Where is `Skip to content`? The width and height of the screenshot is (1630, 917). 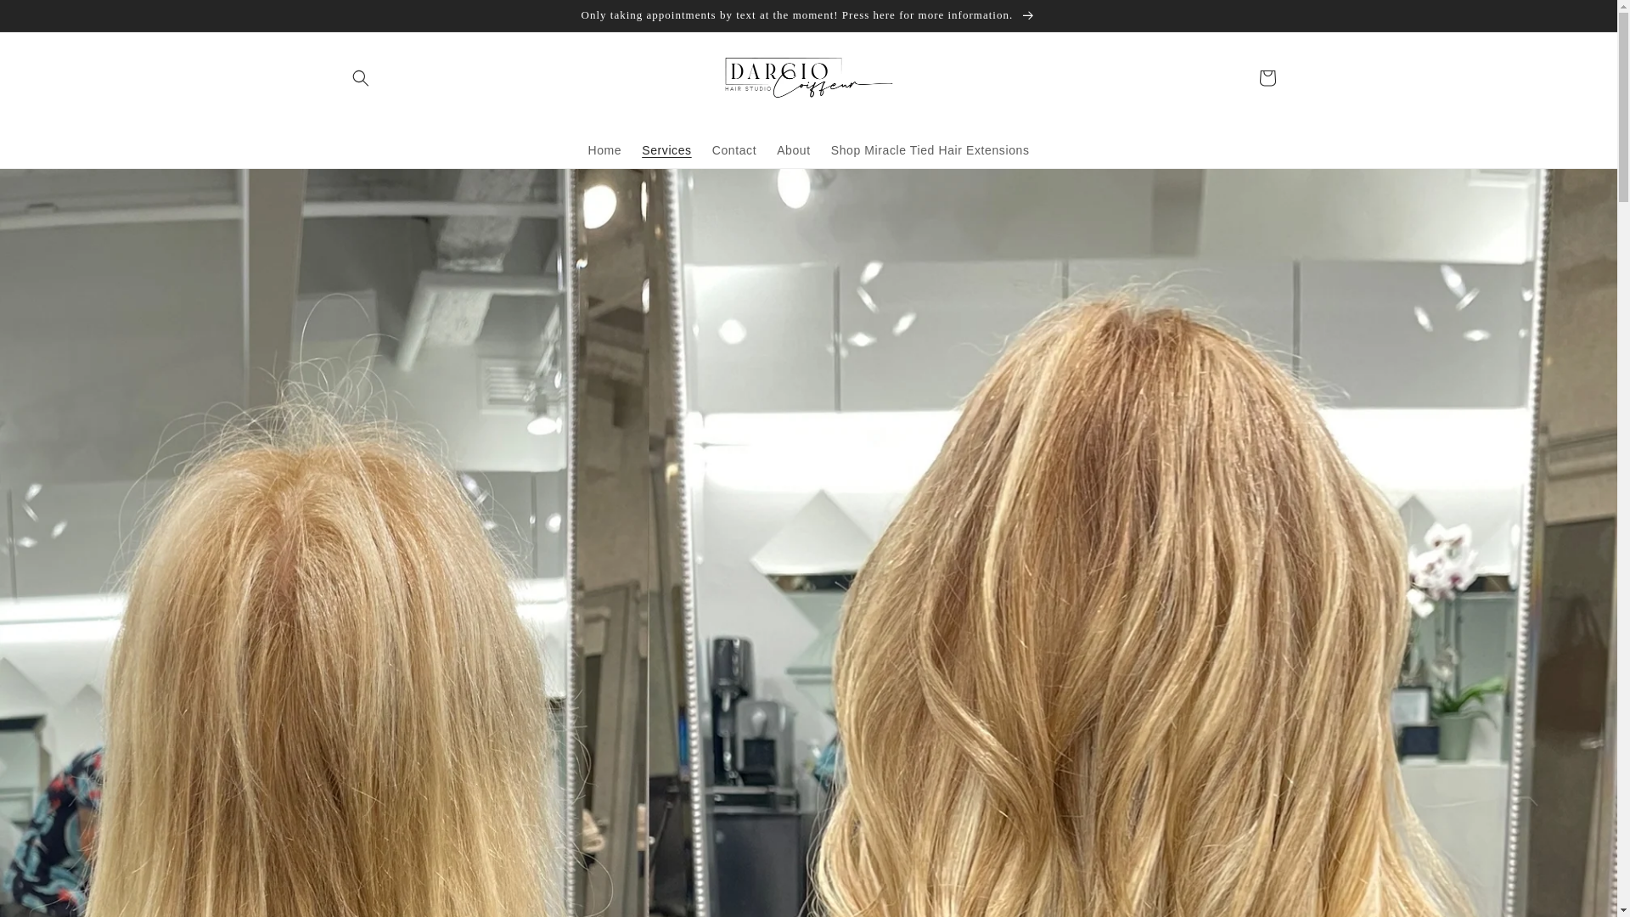 Skip to content is located at coordinates (51, 20).